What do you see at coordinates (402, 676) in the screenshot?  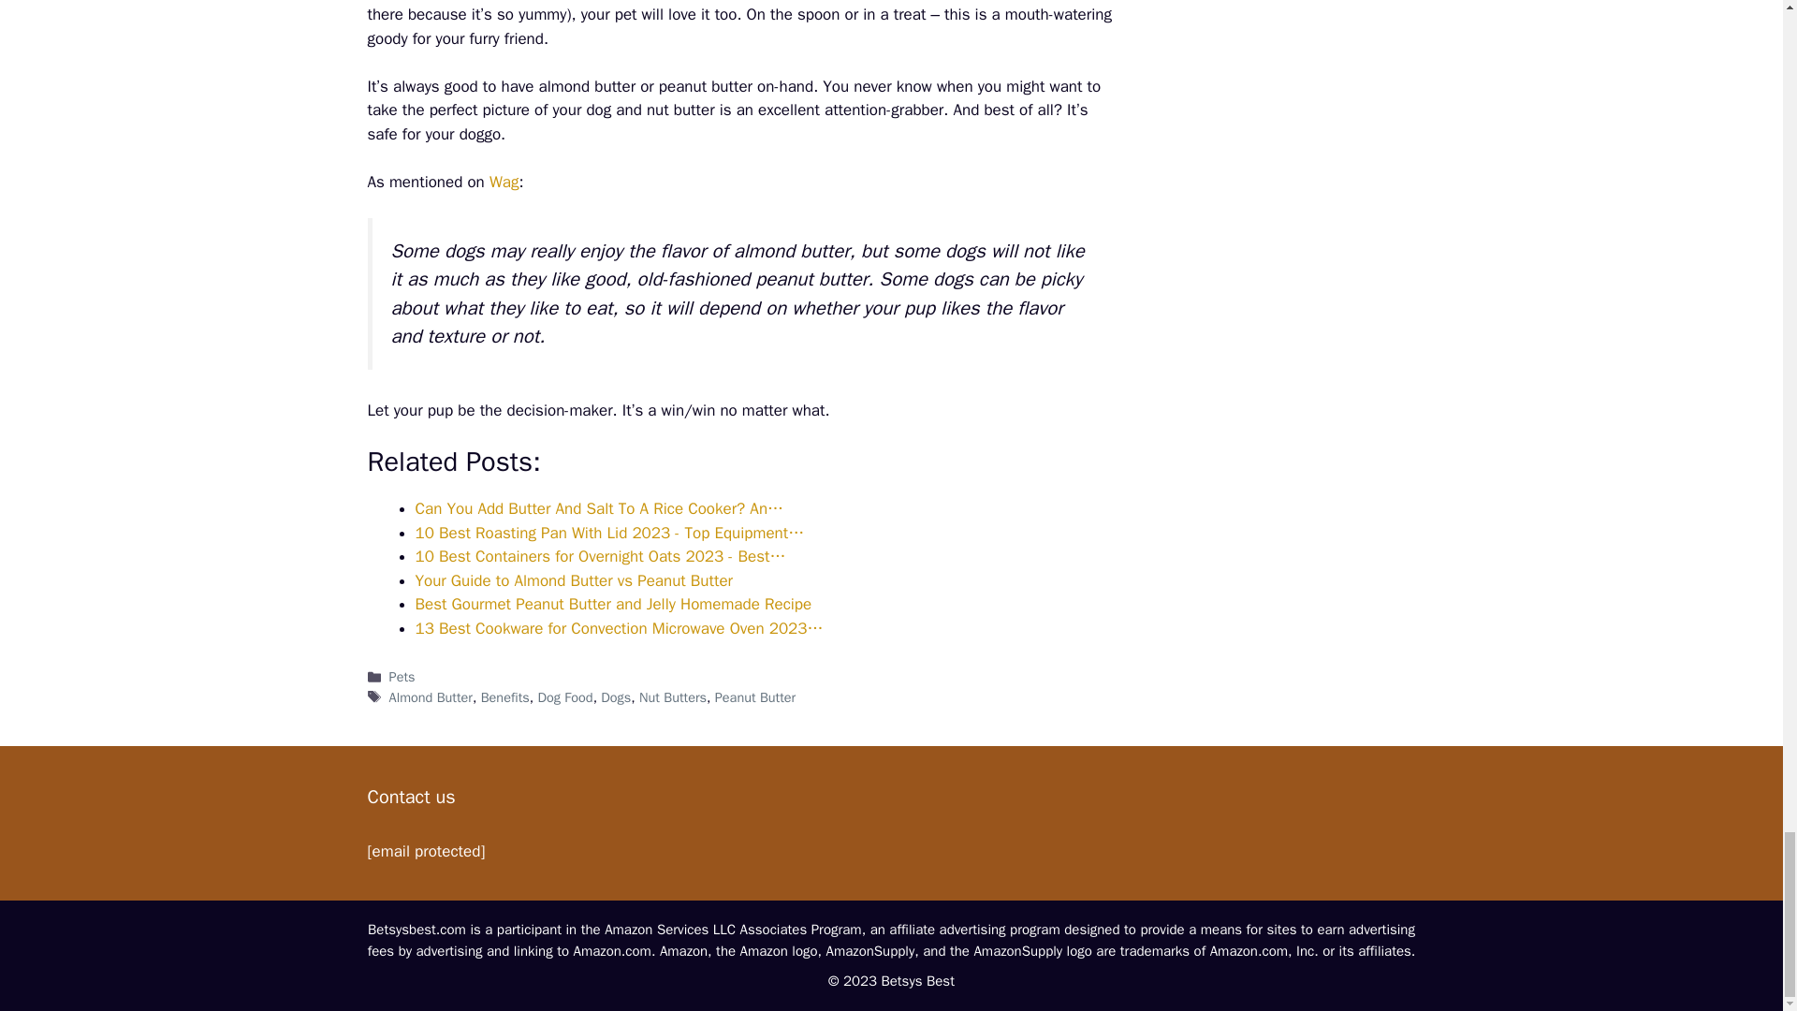 I see `Pets` at bounding box center [402, 676].